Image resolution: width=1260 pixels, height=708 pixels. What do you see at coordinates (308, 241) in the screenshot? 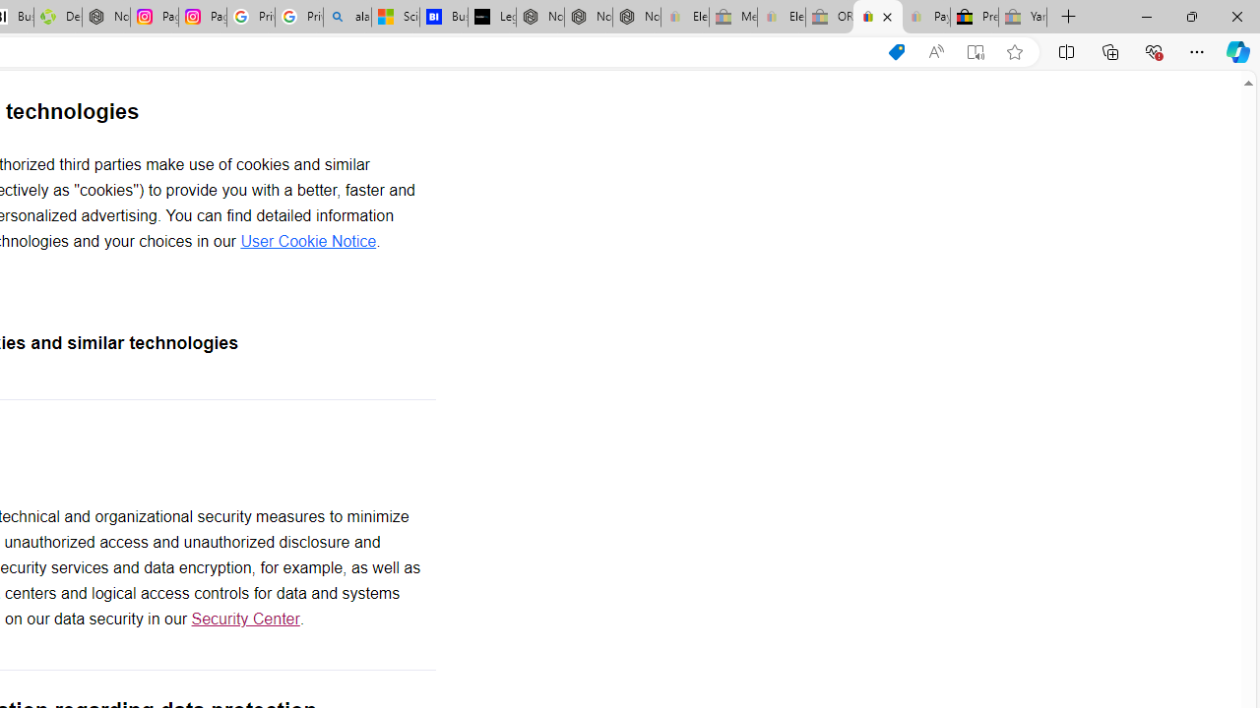
I see `User Cookie Notice` at bounding box center [308, 241].